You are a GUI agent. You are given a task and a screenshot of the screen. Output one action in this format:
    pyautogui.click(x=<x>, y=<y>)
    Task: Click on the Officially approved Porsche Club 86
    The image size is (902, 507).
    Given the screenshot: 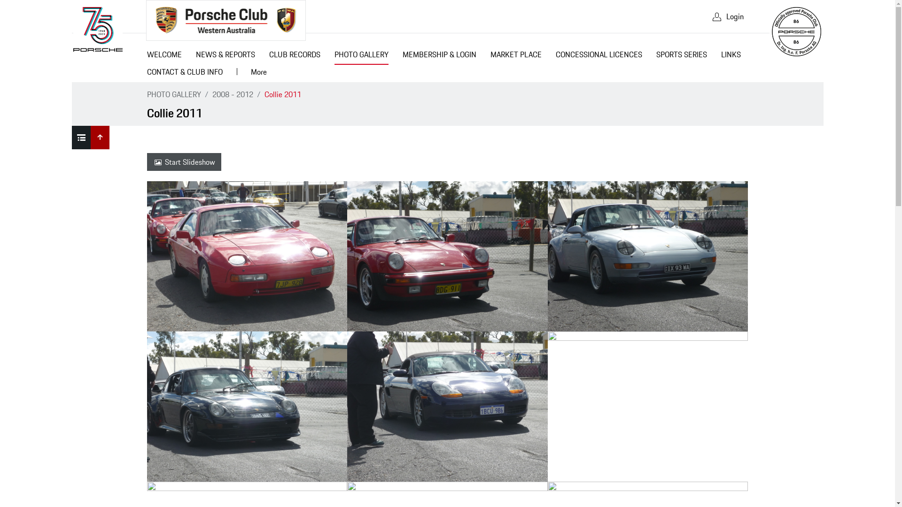 What is the action you would take?
    pyautogui.click(x=796, y=32)
    